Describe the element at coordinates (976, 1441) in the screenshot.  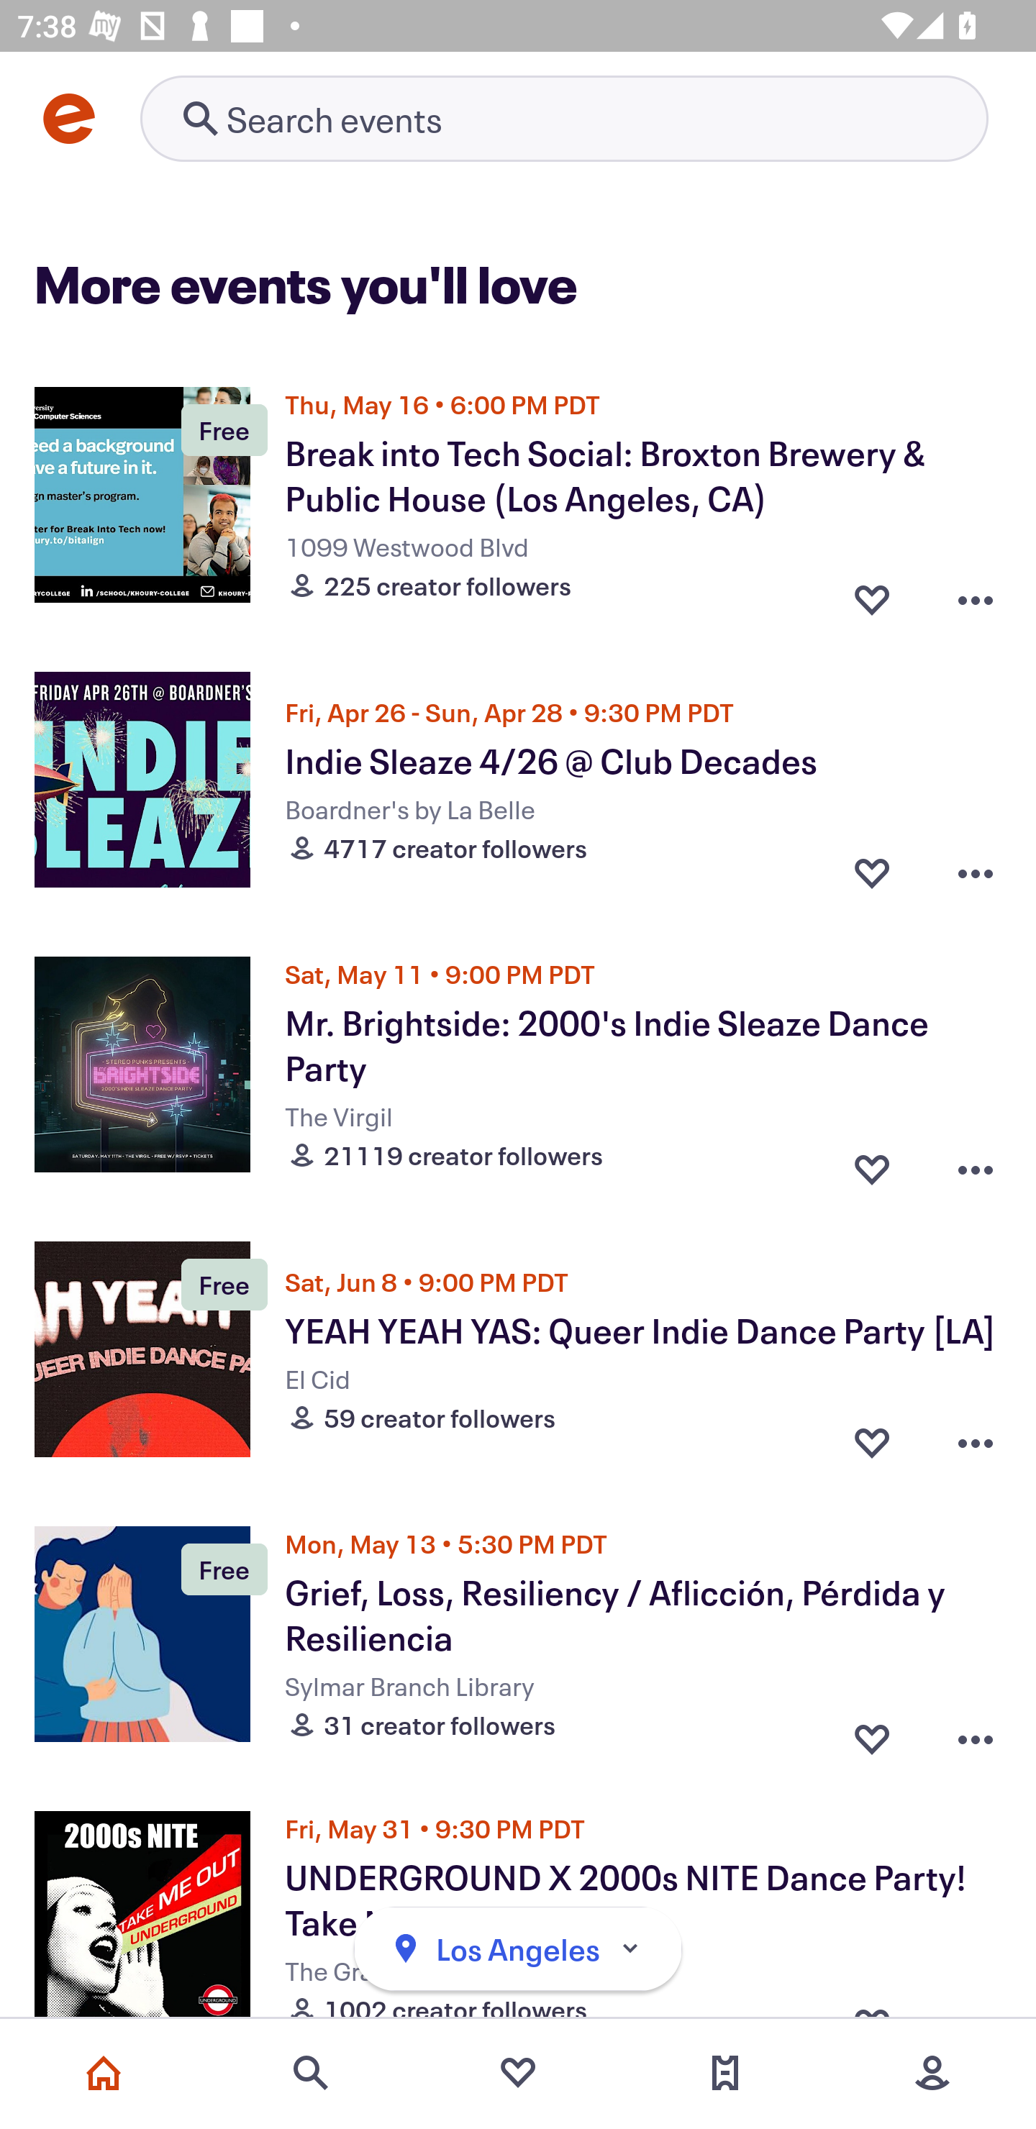
I see `Overflow menu button` at that location.